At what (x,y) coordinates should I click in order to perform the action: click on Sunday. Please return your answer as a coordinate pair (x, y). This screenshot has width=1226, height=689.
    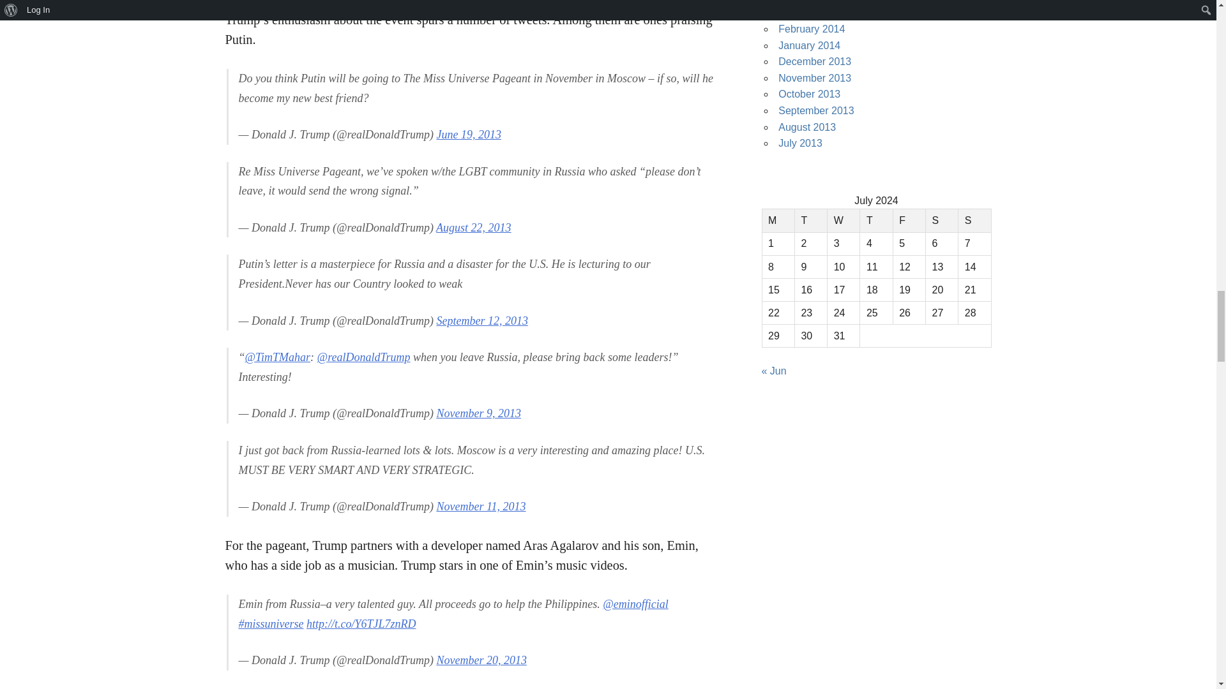
    Looking at the image, I should click on (974, 221).